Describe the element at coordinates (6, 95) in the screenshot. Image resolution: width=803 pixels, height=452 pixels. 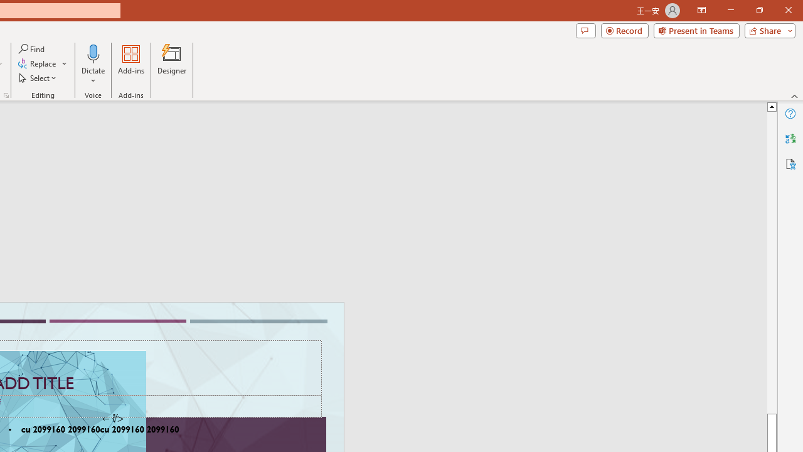
I see `Format Object...` at that location.